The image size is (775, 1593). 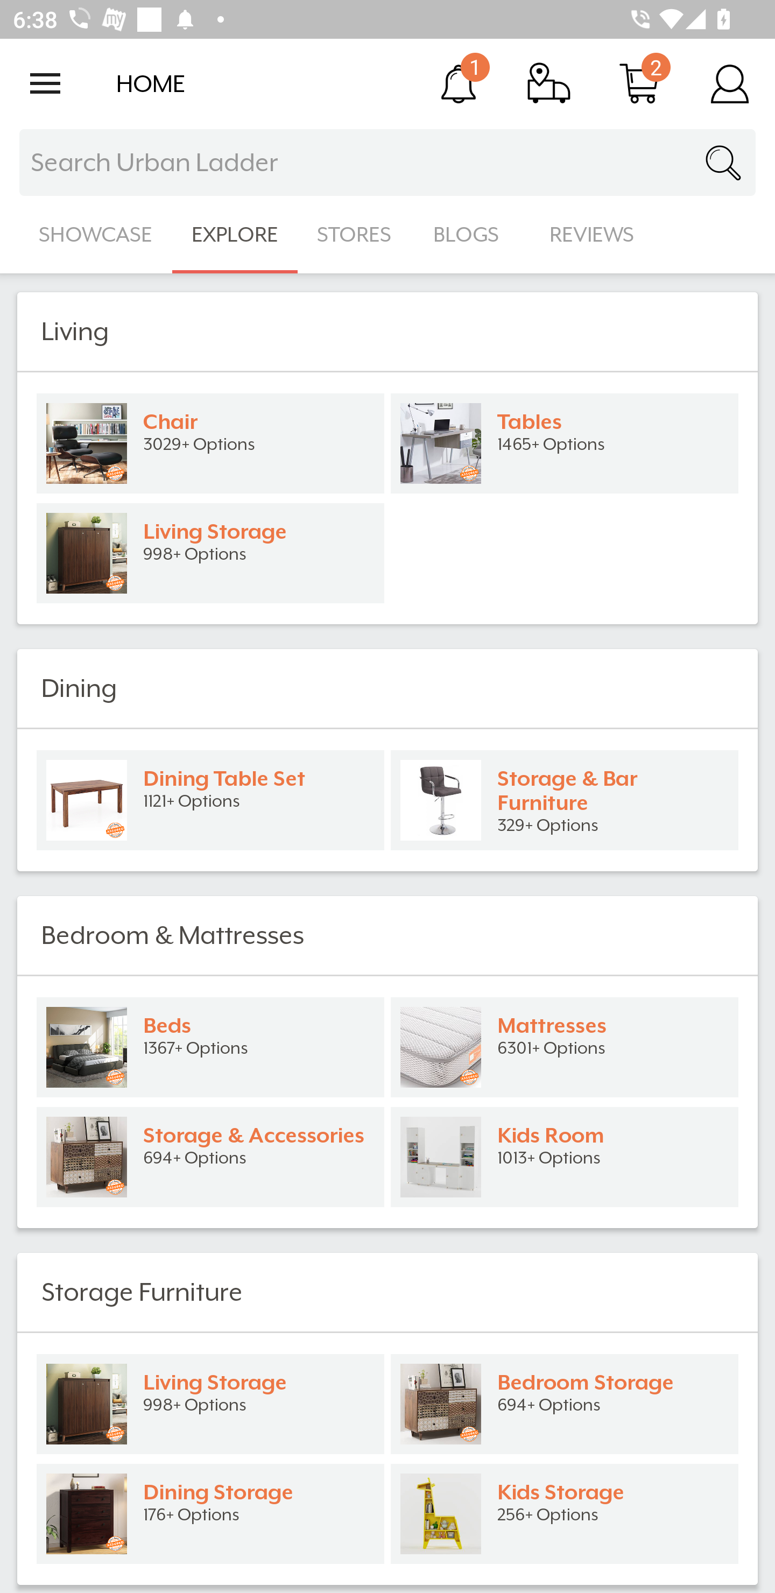 What do you see at coordinates (210, 1047) in the screenshot?
I see `Beds 1367+ Options` at bounding box center [210, 1047].